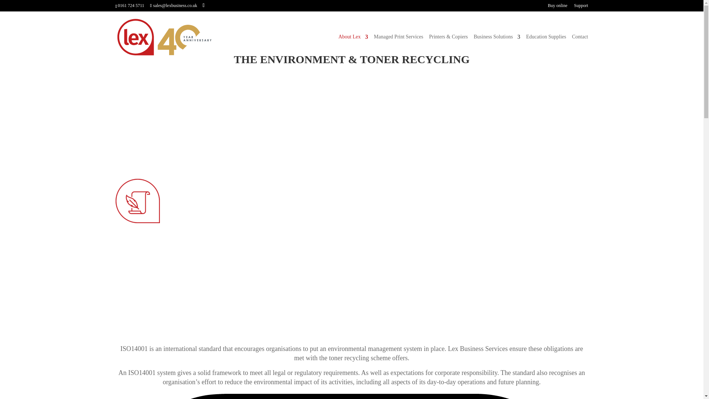 The width and height of the screenshot is (709, 399). I want to click on about-icon3, so click(137, 201).